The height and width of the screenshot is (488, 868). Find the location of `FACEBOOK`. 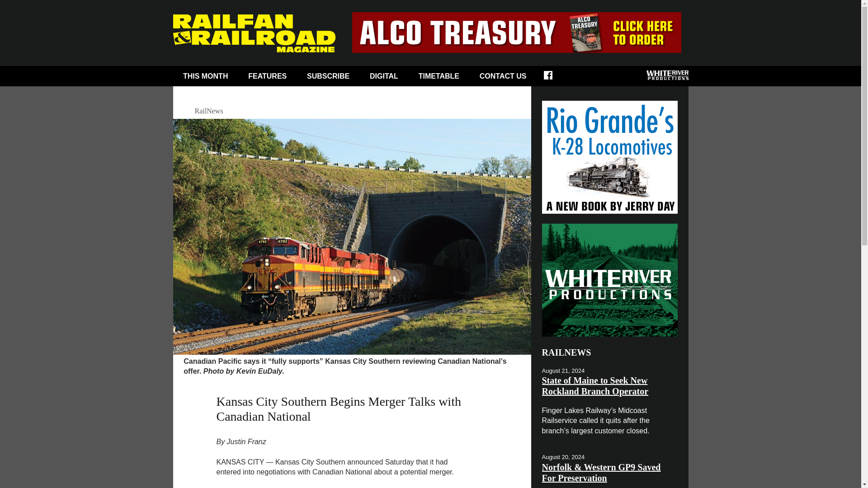

FACEBOOK is located at coordinates (554, 78).